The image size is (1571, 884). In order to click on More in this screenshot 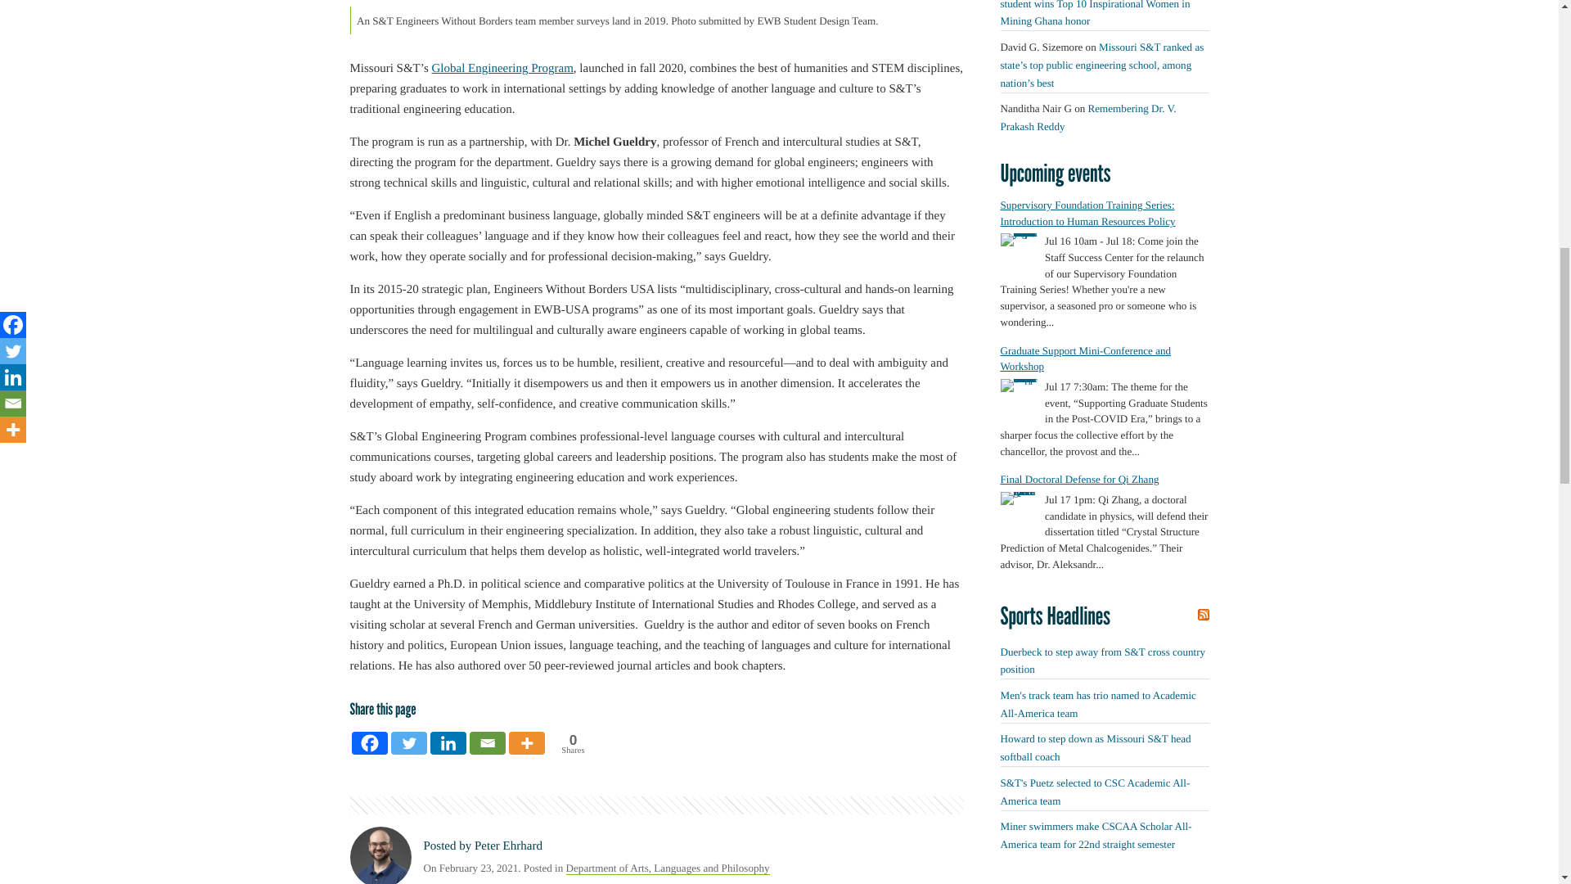, I will do `click(527, 743)`.